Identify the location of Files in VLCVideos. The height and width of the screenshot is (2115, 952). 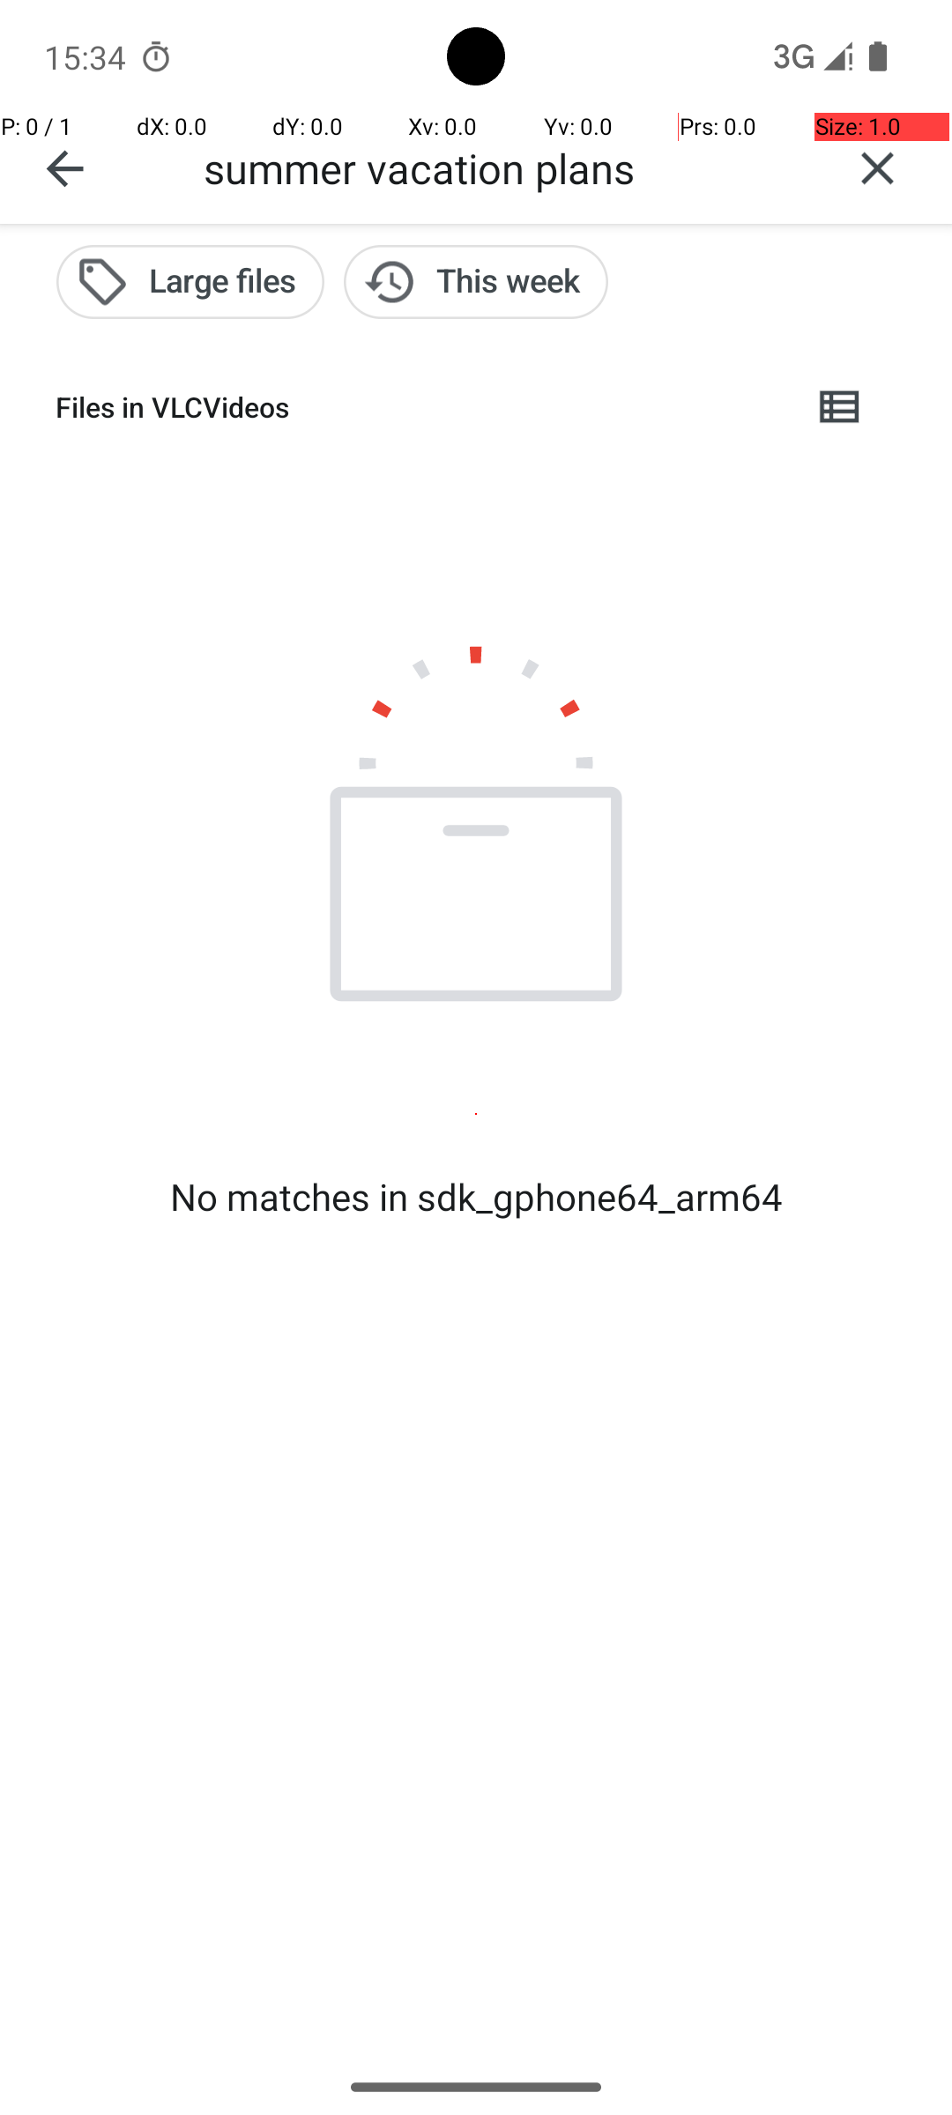
(420, 407).